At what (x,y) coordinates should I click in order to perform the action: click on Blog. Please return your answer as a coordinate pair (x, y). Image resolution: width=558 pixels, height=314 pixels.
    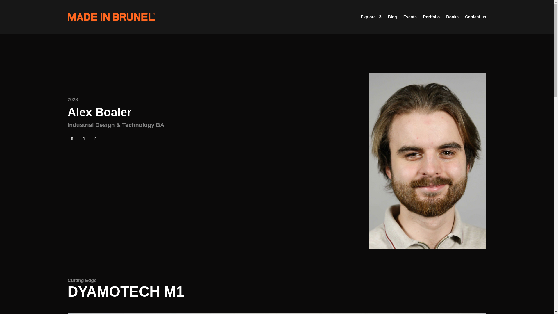
    Looking at the image, I should click on (392, 17).